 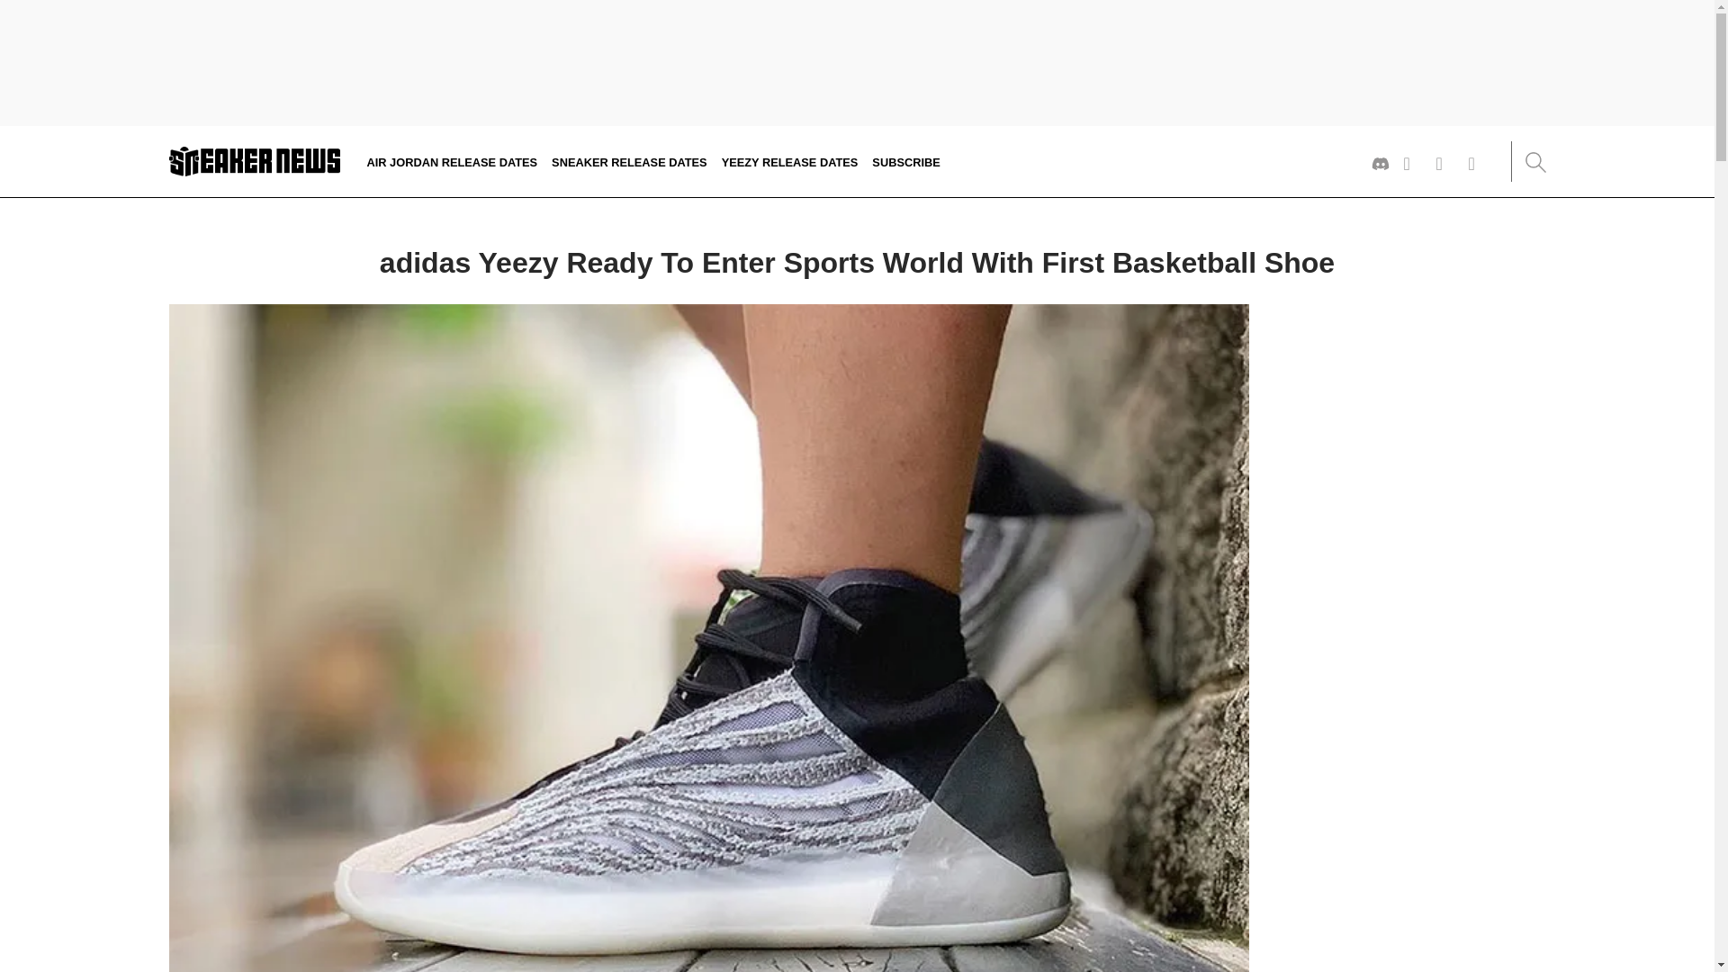 What do you see at coordinates (1478, 164) in the screenshot?
I see `Facebook` at bounding box center [1478, 164].